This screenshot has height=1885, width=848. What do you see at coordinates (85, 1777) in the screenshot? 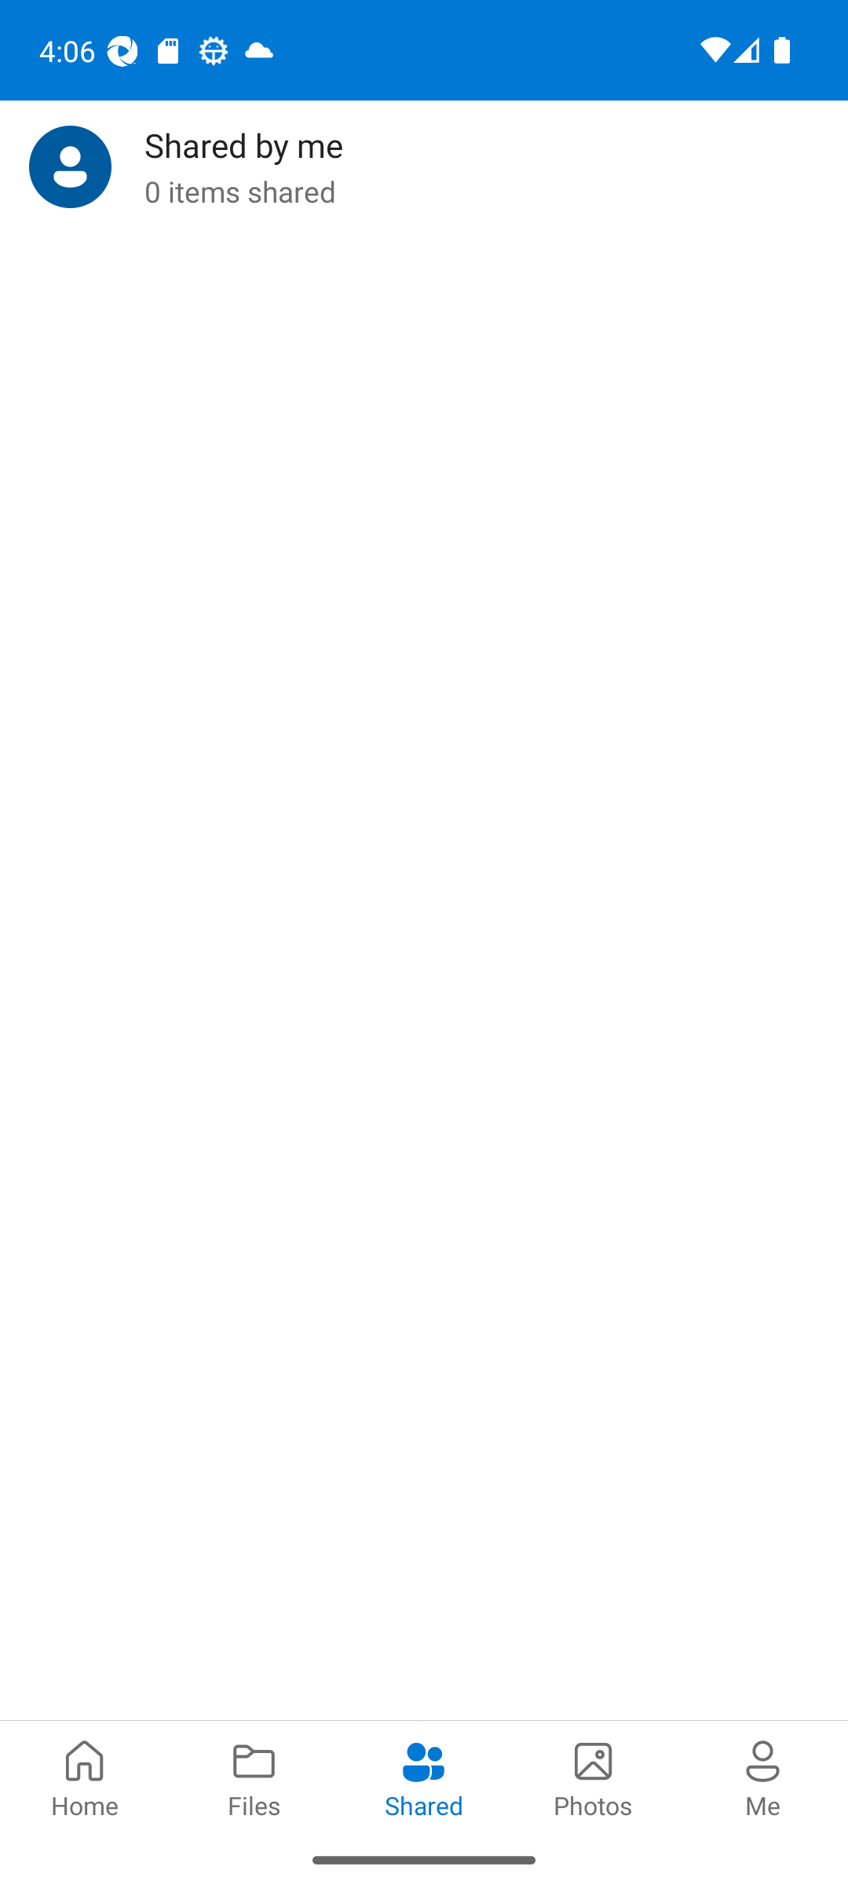
I see `Home pivot Home` at bounding box center [85, 1777].